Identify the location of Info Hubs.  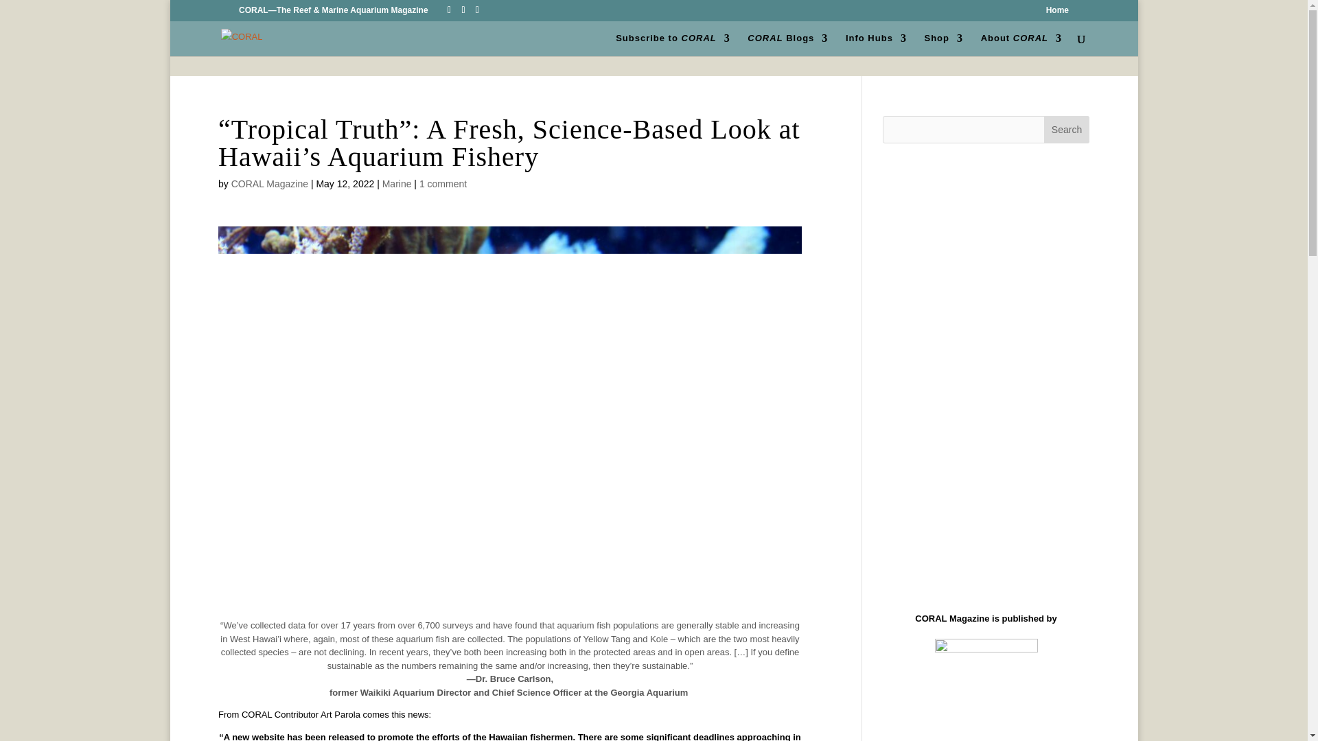
(876, 45).